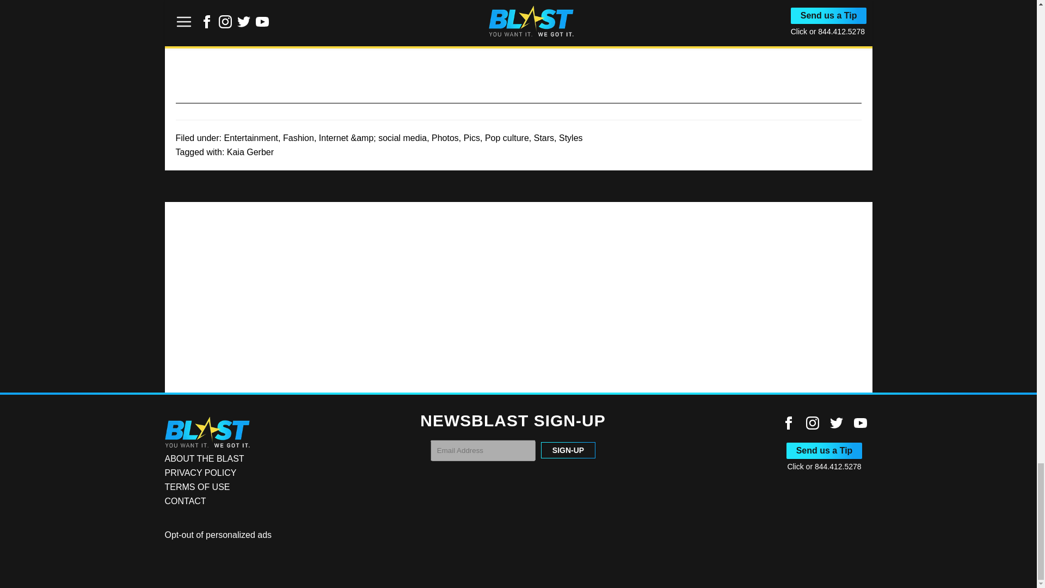  What do you see at coordinates (204, 458) in the screenshot?
I see `ABOUT THE BLAST` at bounding box center [204, 458].